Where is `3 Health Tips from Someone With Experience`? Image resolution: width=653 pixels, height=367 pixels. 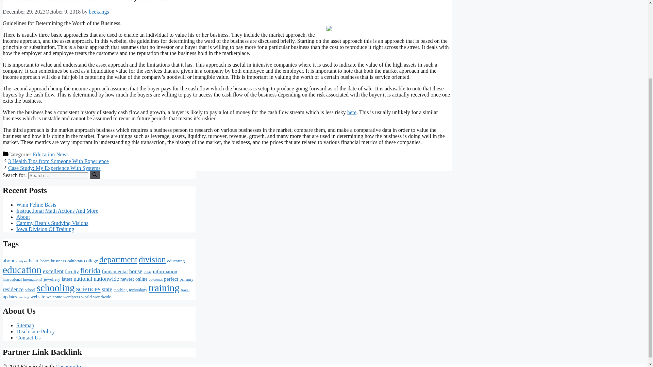
3 Health Tips from Someone With Experience is located at coordinates (58, 161).